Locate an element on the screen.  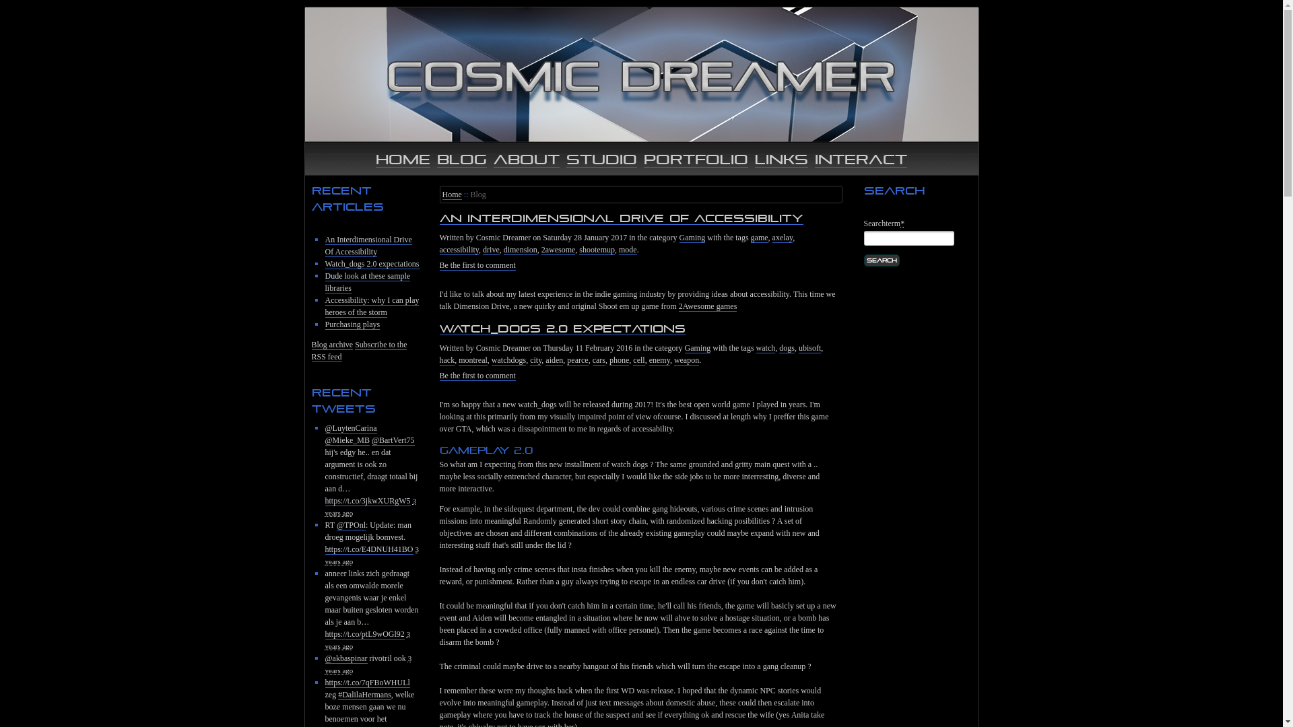
ubisoft is located at coordinates (809, 349).